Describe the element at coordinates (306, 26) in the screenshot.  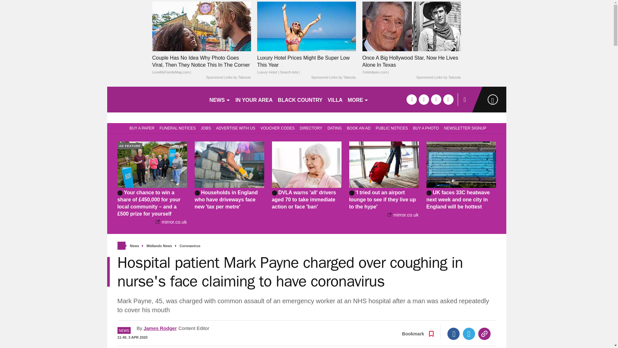
I see `Luxury Hotel Prices Might Be Super Low This Year` at that location.